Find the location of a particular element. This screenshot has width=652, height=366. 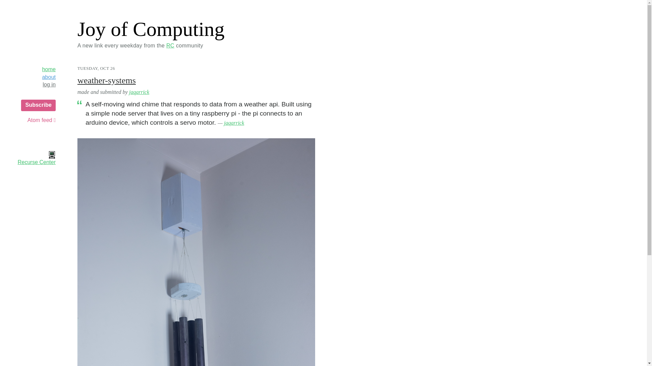

Subscribe is located at coordinates (38, 105).